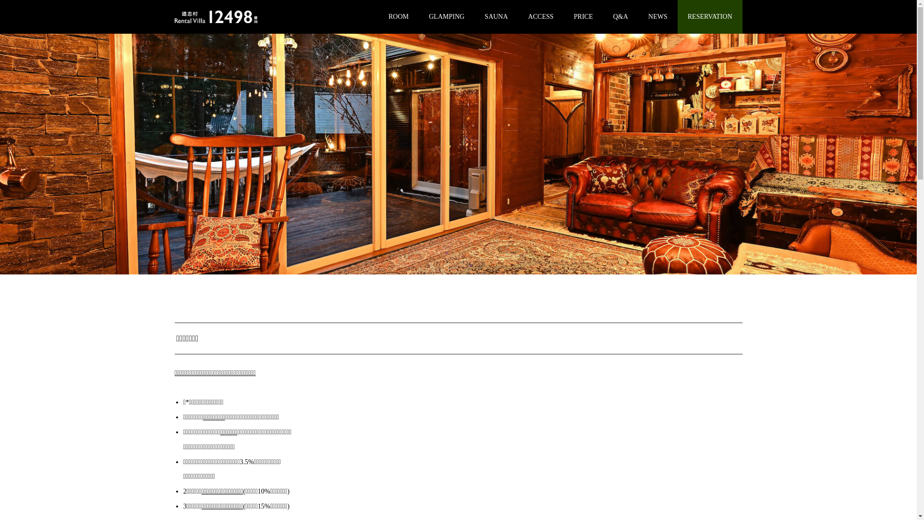 The height and width of the screenshot is (520, 924). What do you see at coordinates (398, 17) in the screenshot?
I see `ROOM` at bounding box center [398, 17].